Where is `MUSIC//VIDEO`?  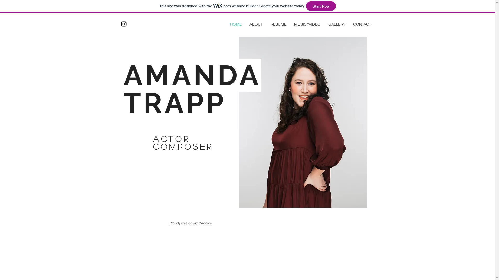 MUSIC//VIDEO is located at coordinates (307, 24).